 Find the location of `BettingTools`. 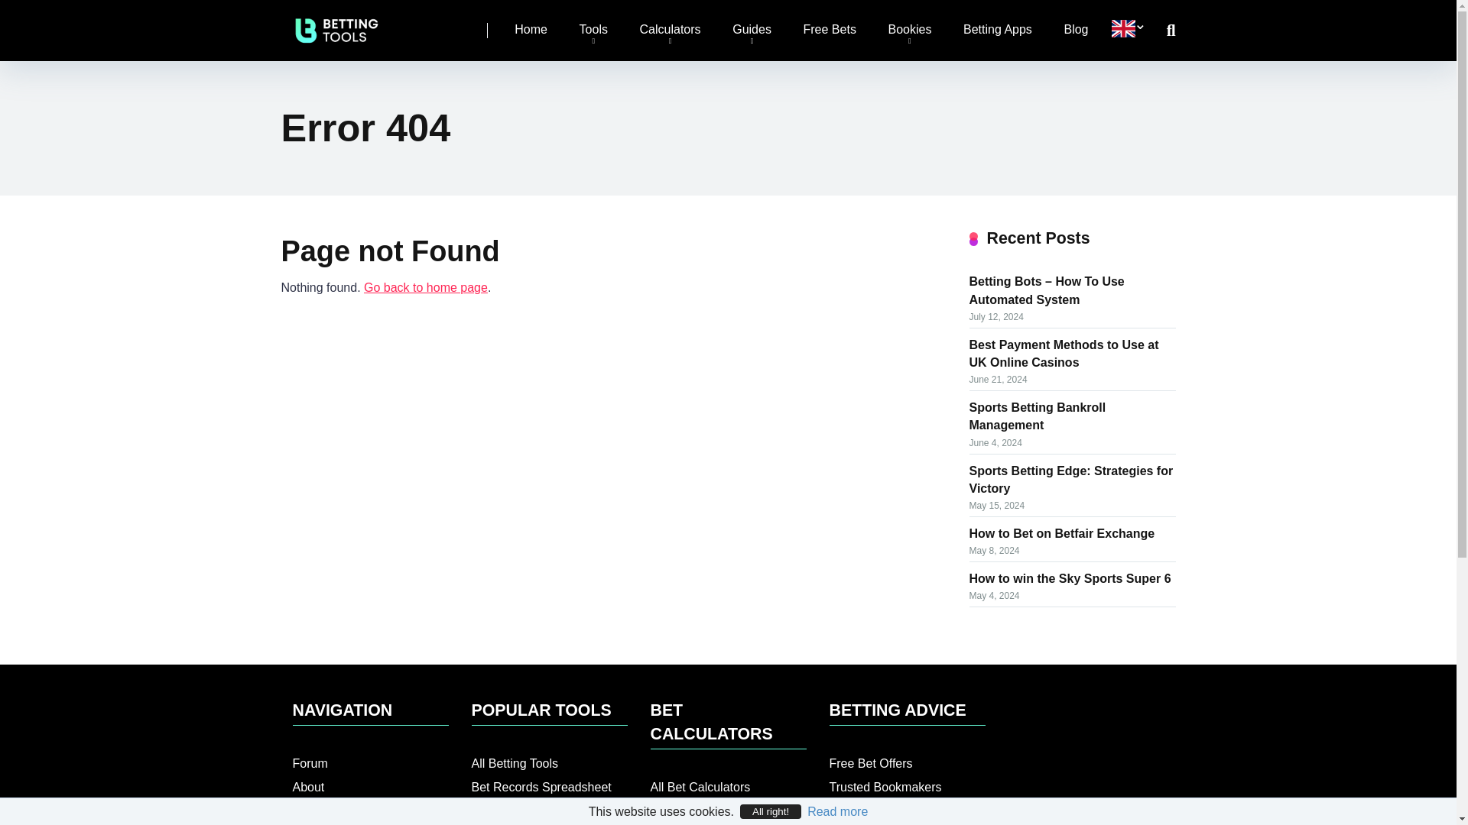

BettingTools is located at coordinates (336, 24).